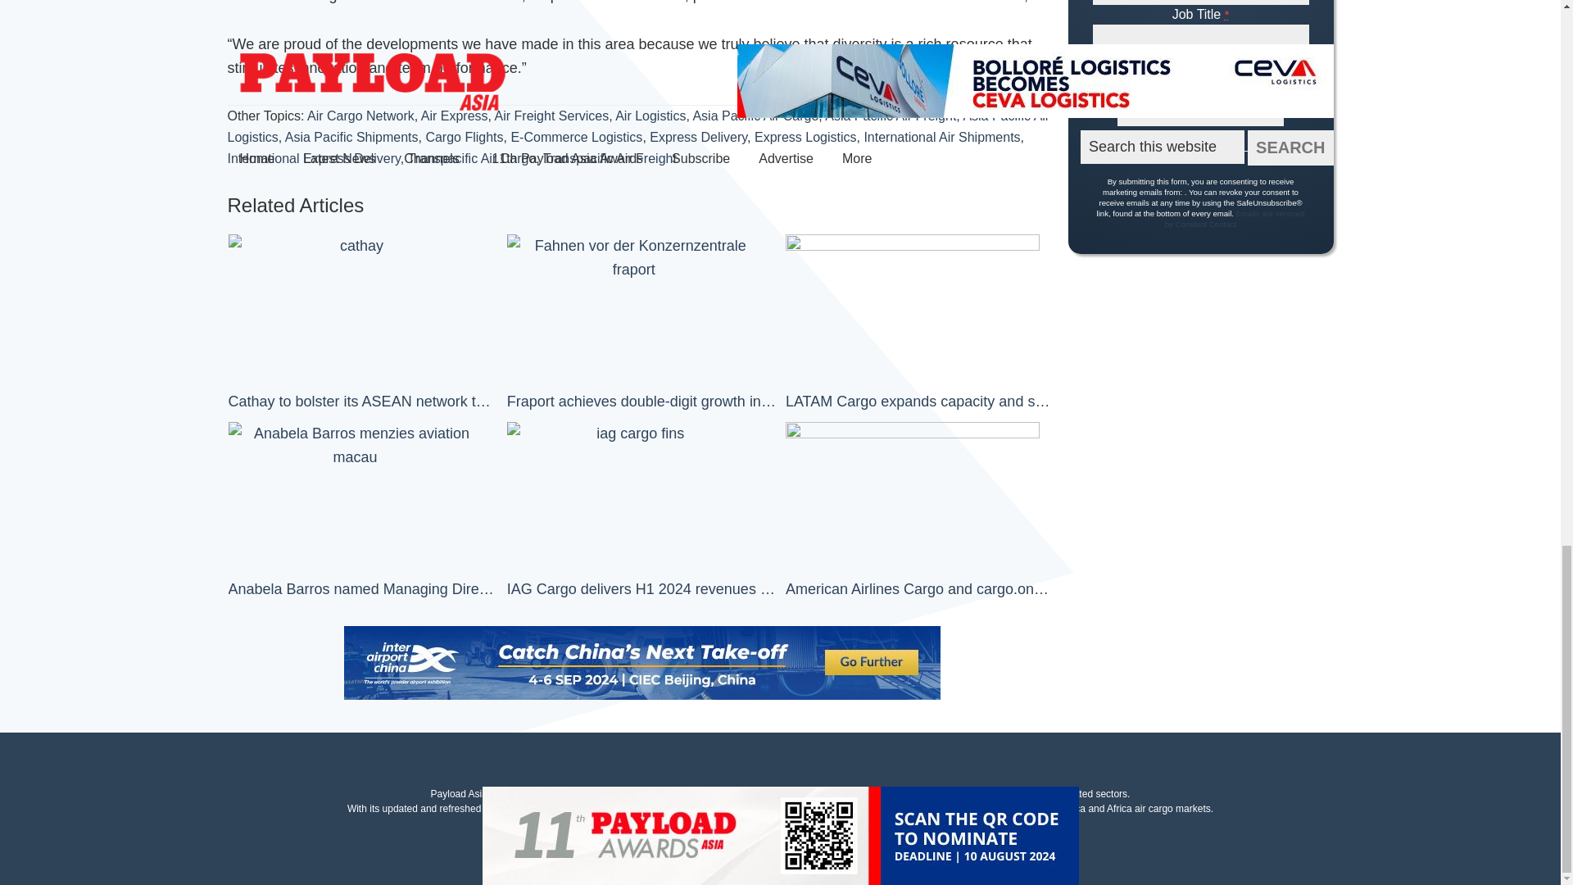  What do you see at coordinates (454, 116) in the screenshot?
I see `Air Express` at bounding box center [454, 116].